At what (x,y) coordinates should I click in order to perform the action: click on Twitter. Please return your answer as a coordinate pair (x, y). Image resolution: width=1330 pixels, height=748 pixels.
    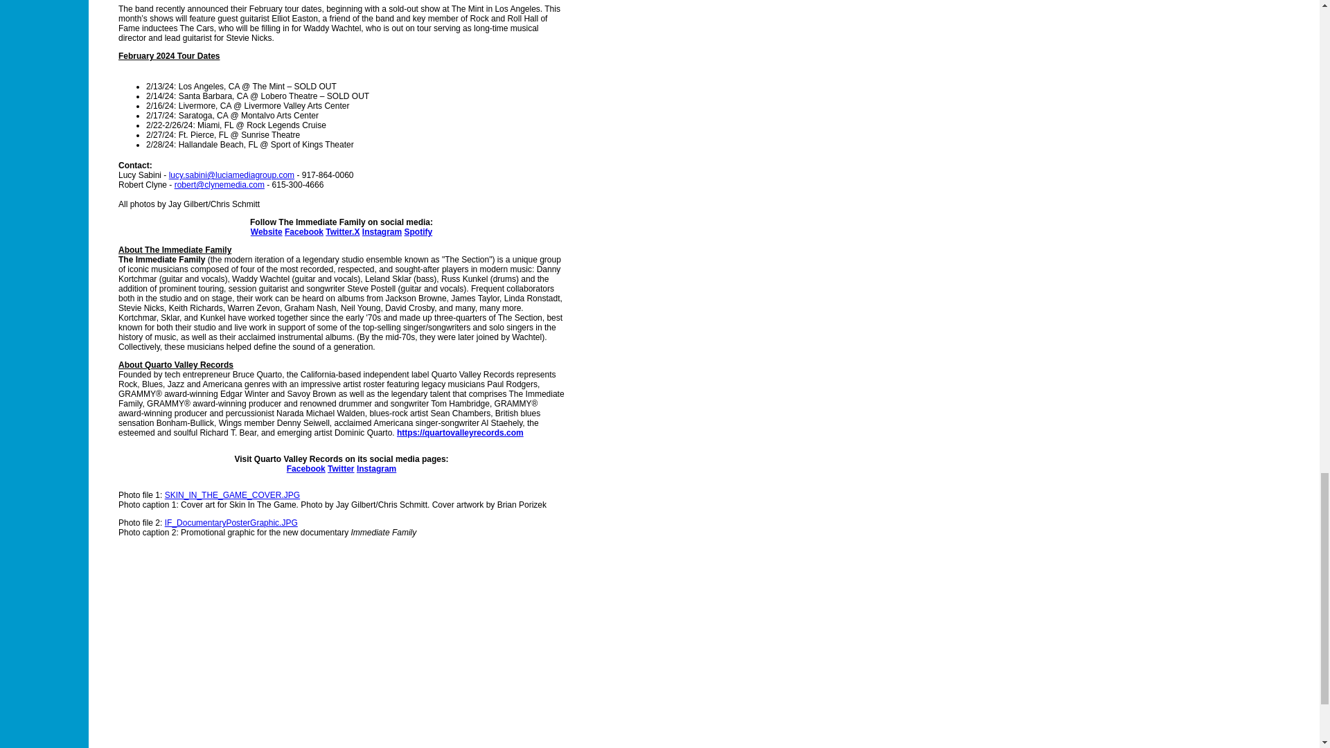
    Looking at the image, I should click on (340, 468).